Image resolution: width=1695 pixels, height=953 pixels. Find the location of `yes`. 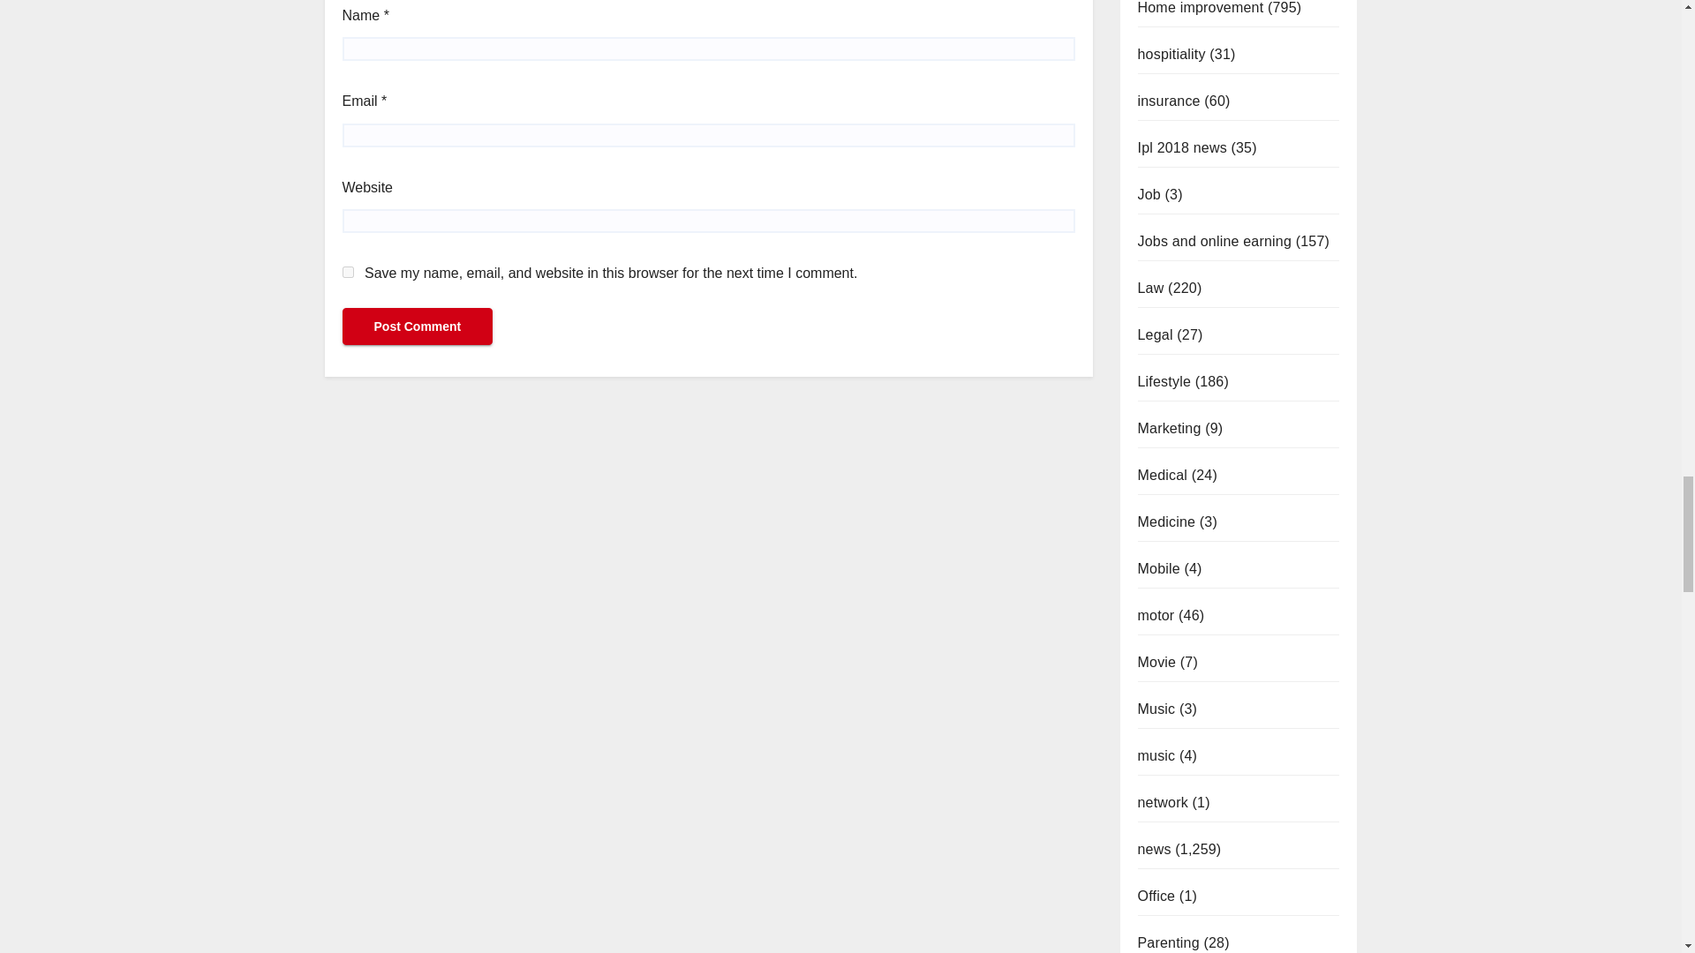

yes is located at coordinates (348, 272).